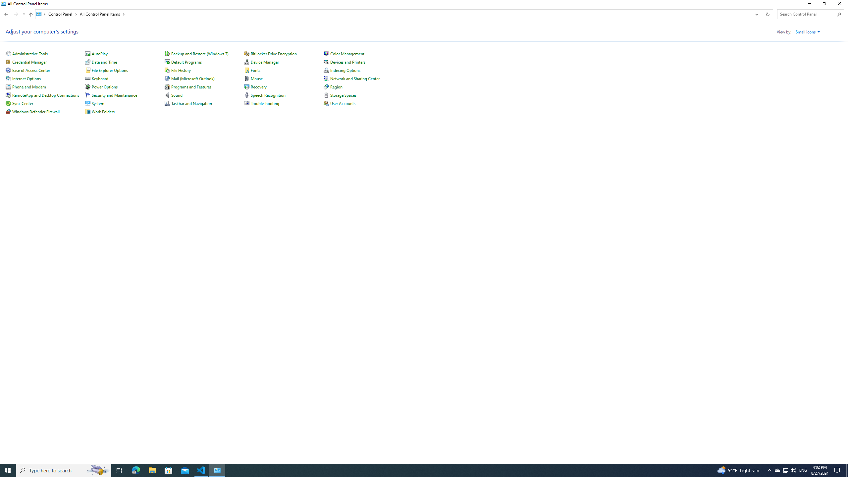  Describe the element at coordinates (98, 103) in the screenshot. I see `System` at that location.